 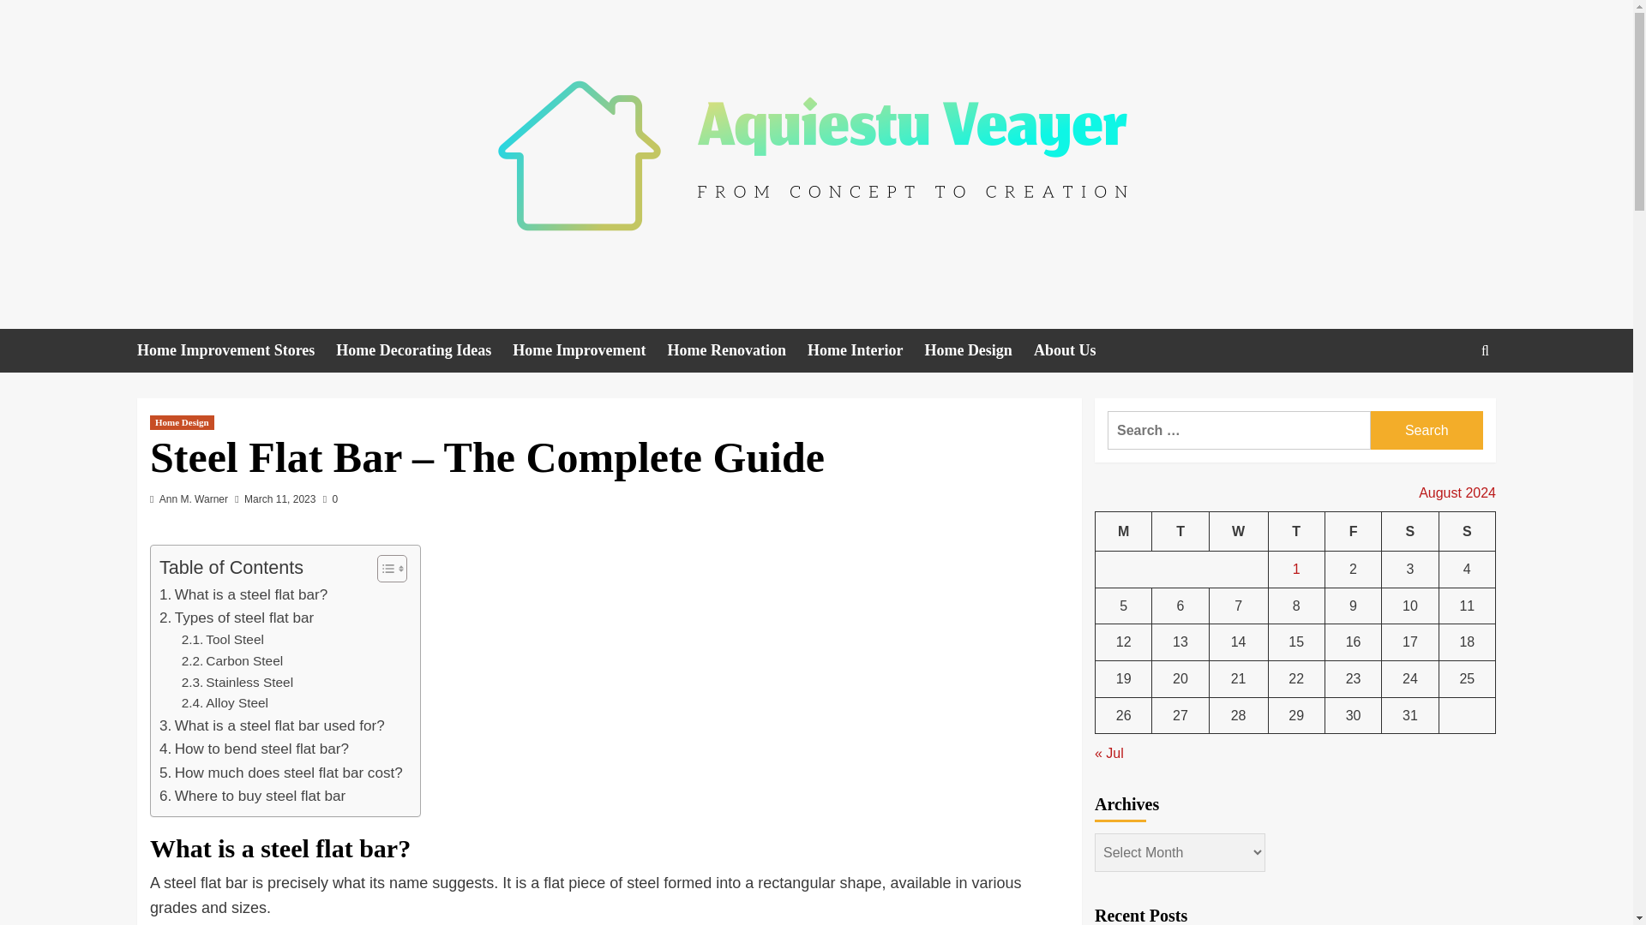 What do you see at coordinates (424, 351) in the screenshot?
I see `Home Decorating Ideas` at bounding box center [424, 351].